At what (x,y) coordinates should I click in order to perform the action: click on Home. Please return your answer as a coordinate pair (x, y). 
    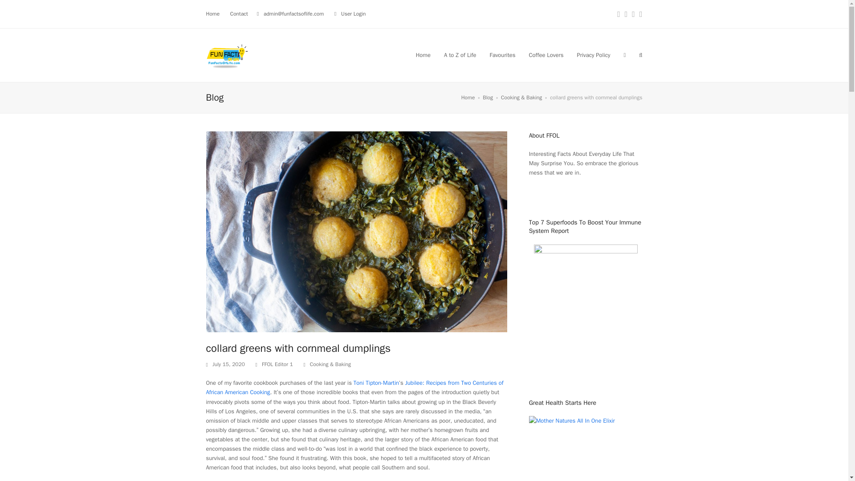
    Looking at the image, I should click on (468, 97).